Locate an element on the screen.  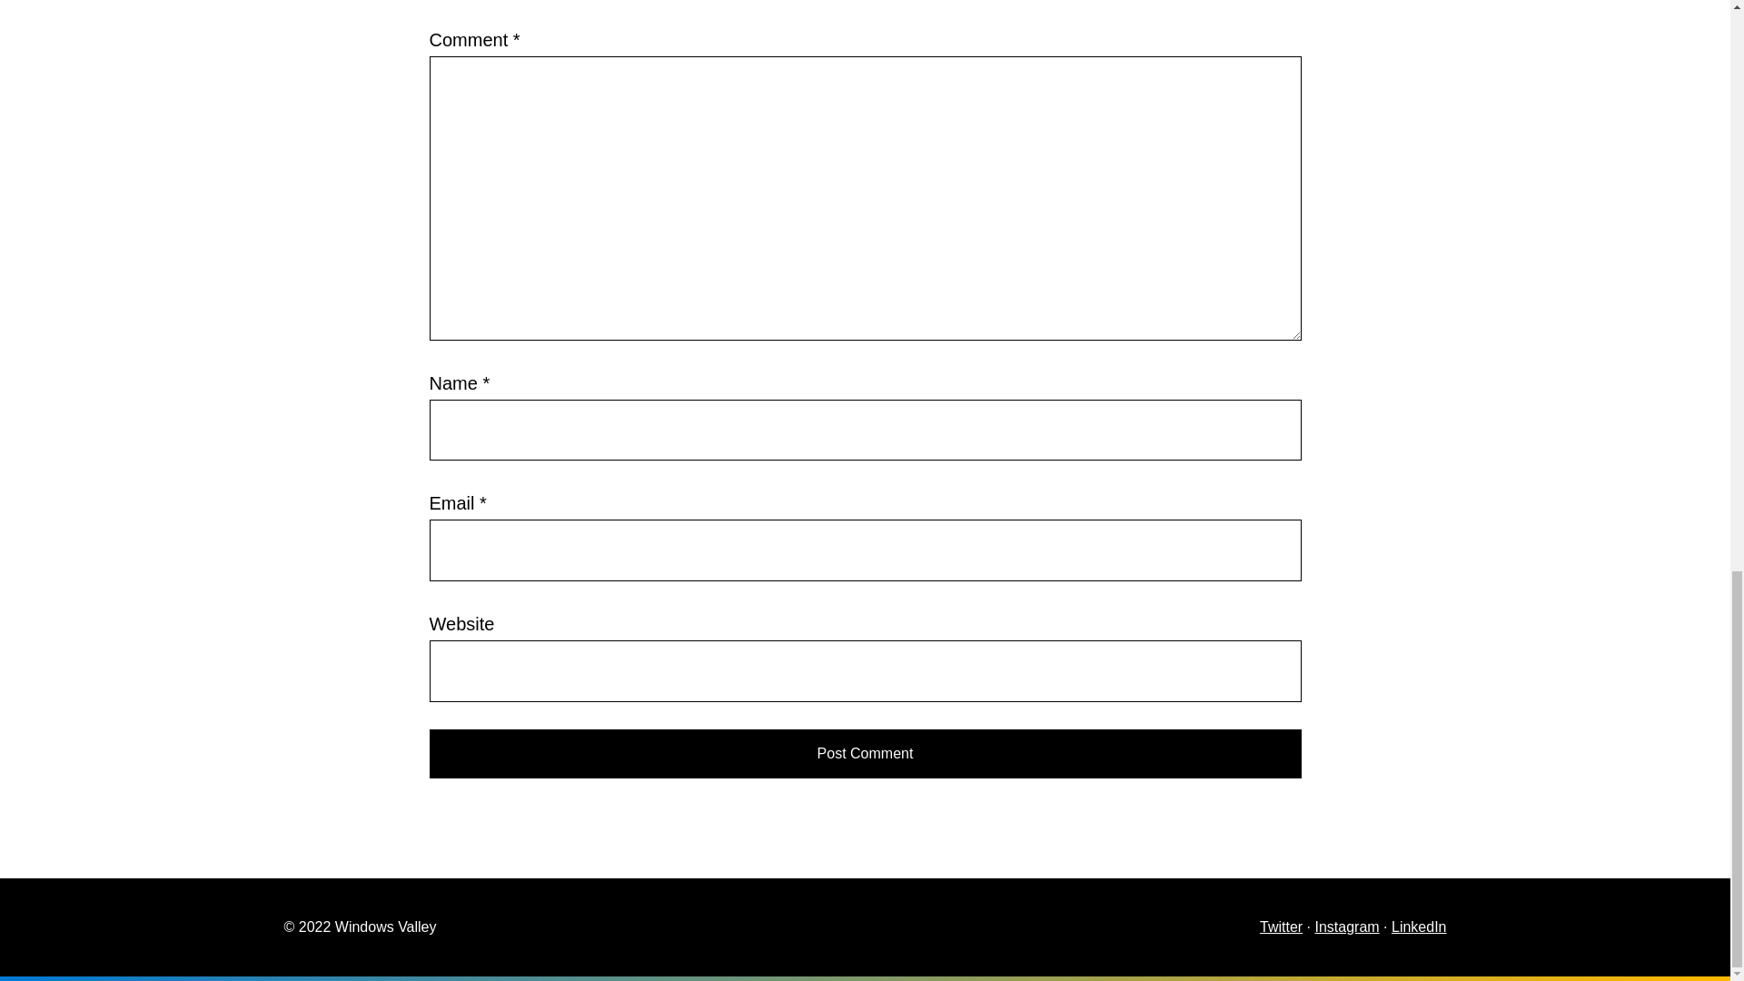
LinkedIn is located at coordinates (1419, 926).